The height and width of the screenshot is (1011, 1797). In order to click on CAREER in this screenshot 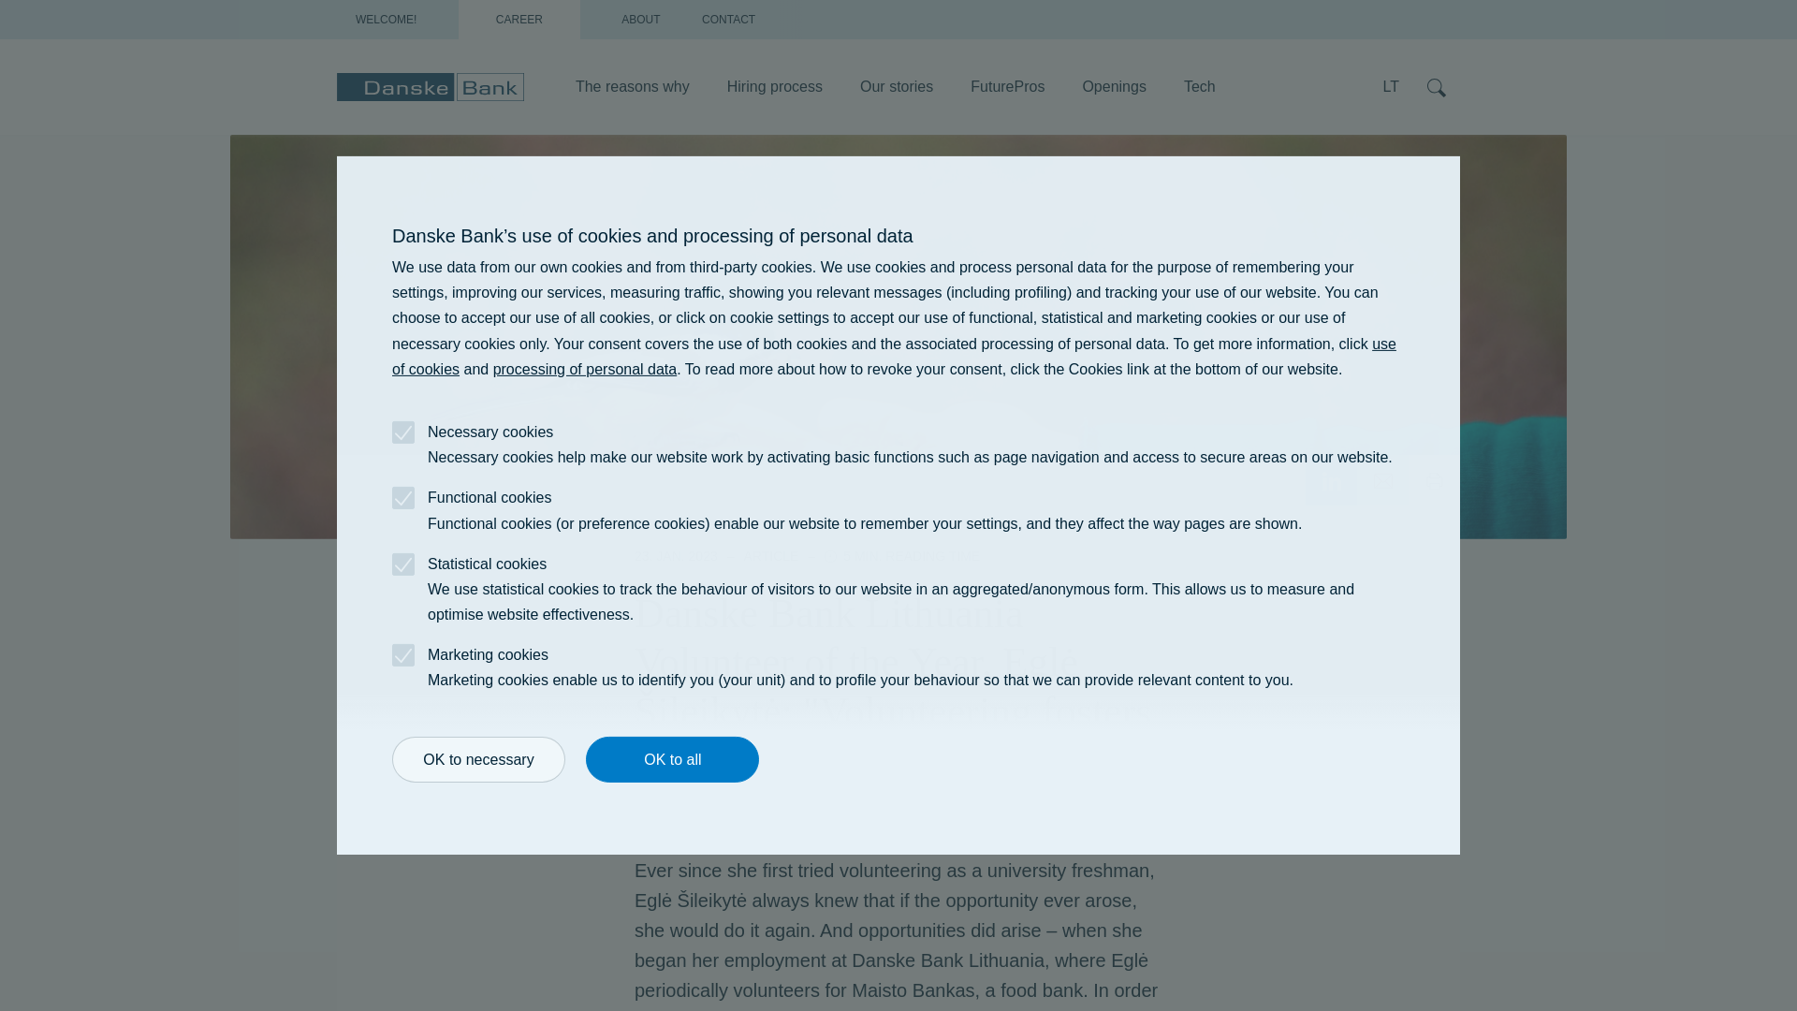, I will do `click(519, 20)`.